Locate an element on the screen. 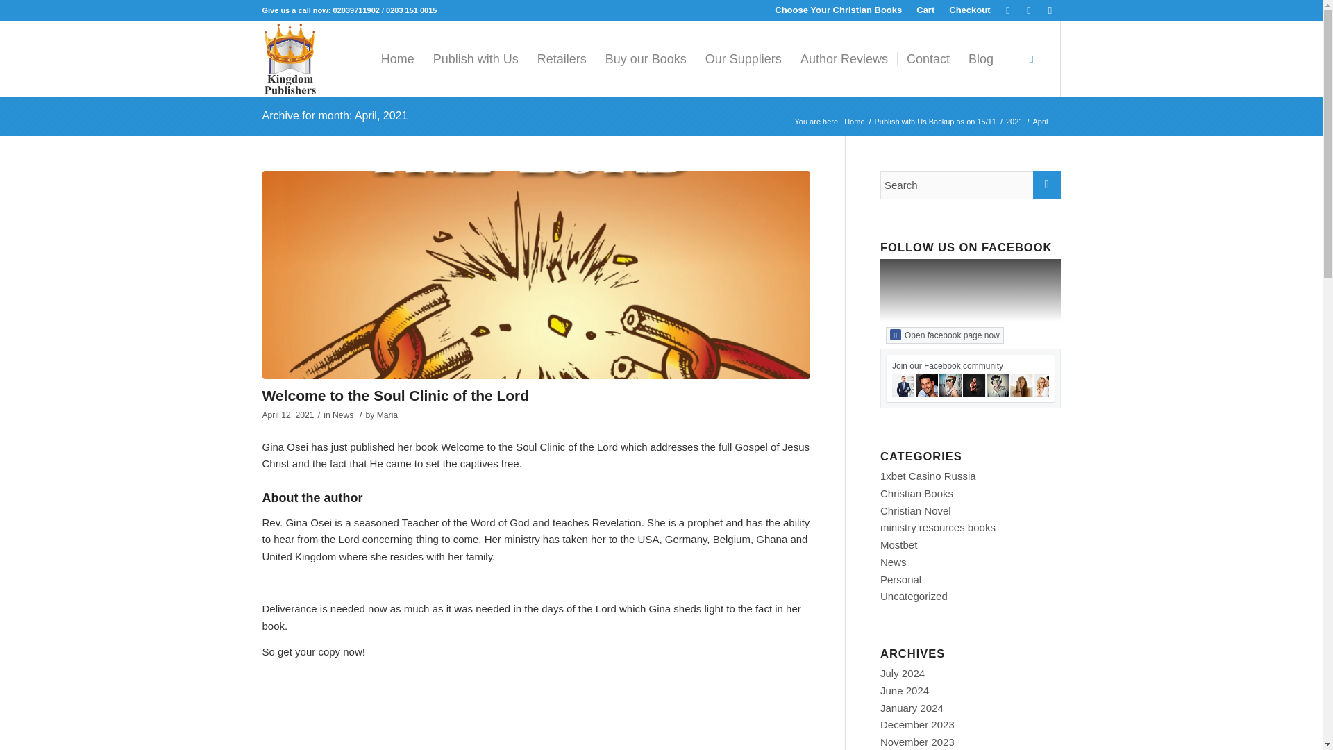 Image resolution: width=1333 pixels, height=750 pixels. 1xbet Casino Russia is located at coordinates (928, 476).